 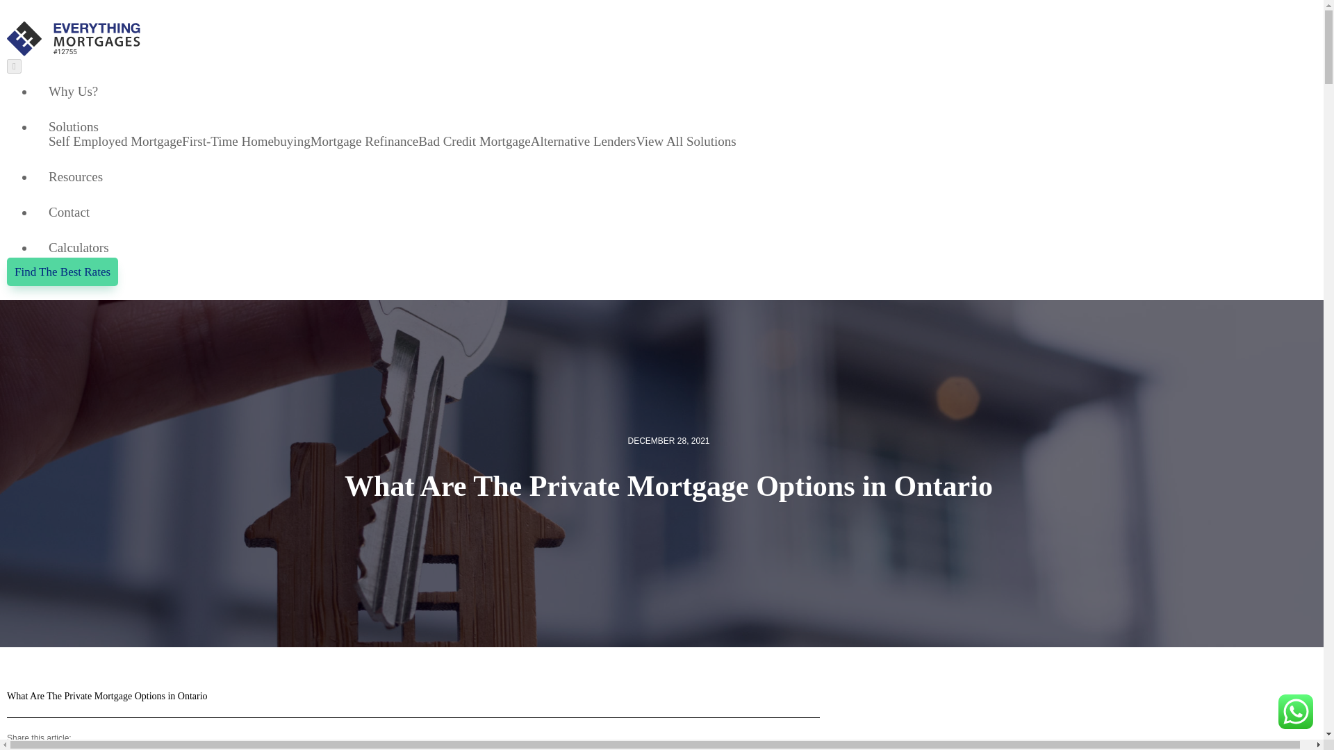 What do you see at coordinates (68, 212) in the screenshot?
I see `Contact` at bounding box center [68, 212].